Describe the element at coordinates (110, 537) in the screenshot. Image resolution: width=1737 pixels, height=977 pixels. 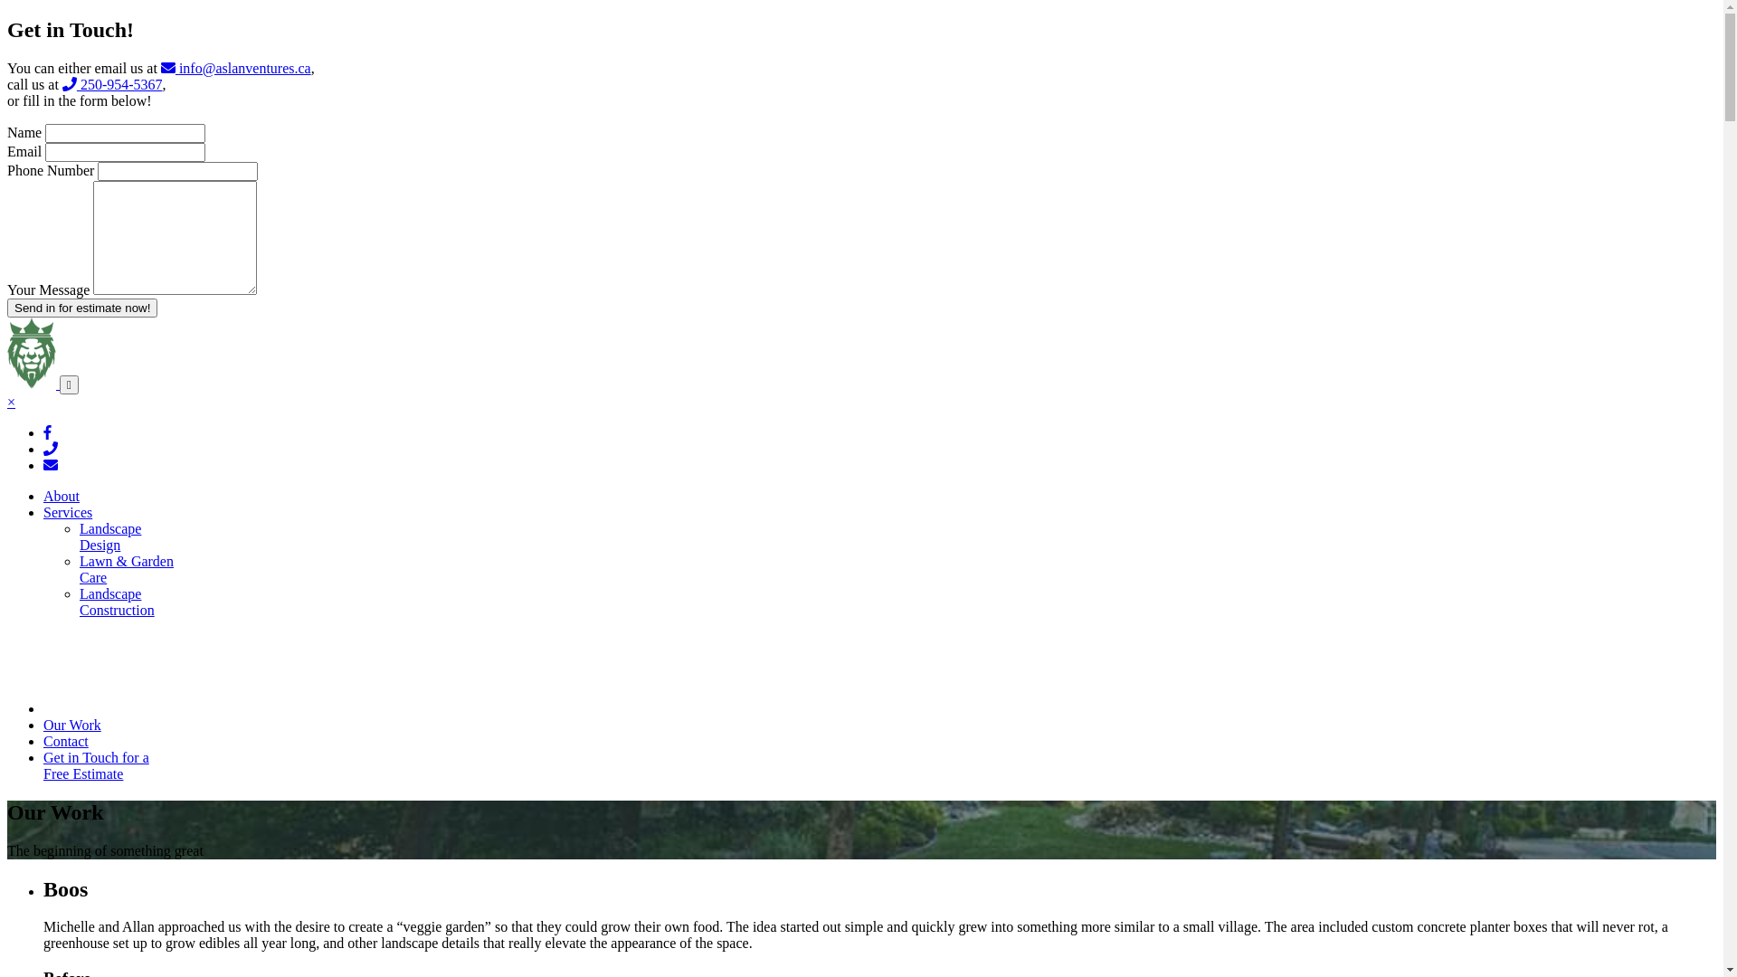
I see `Landscape
Design` at that location.